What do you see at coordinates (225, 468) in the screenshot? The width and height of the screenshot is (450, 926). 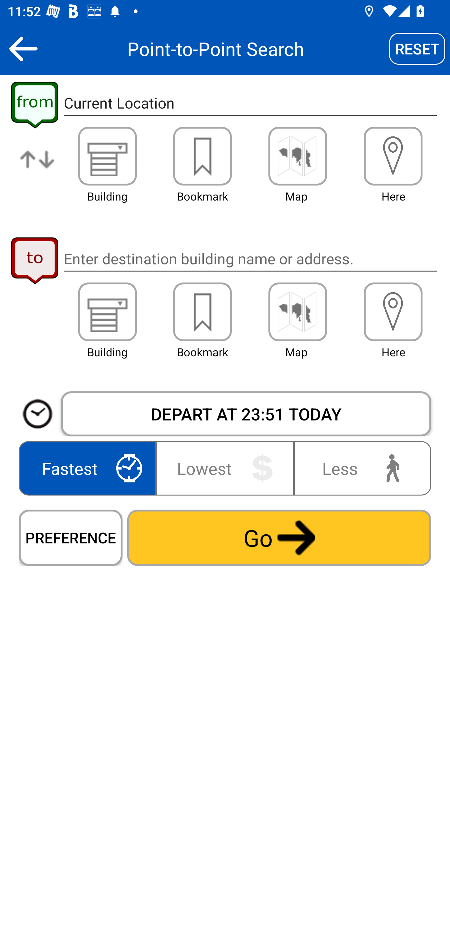 I see `Lowest` at bounding box center [225, 468].